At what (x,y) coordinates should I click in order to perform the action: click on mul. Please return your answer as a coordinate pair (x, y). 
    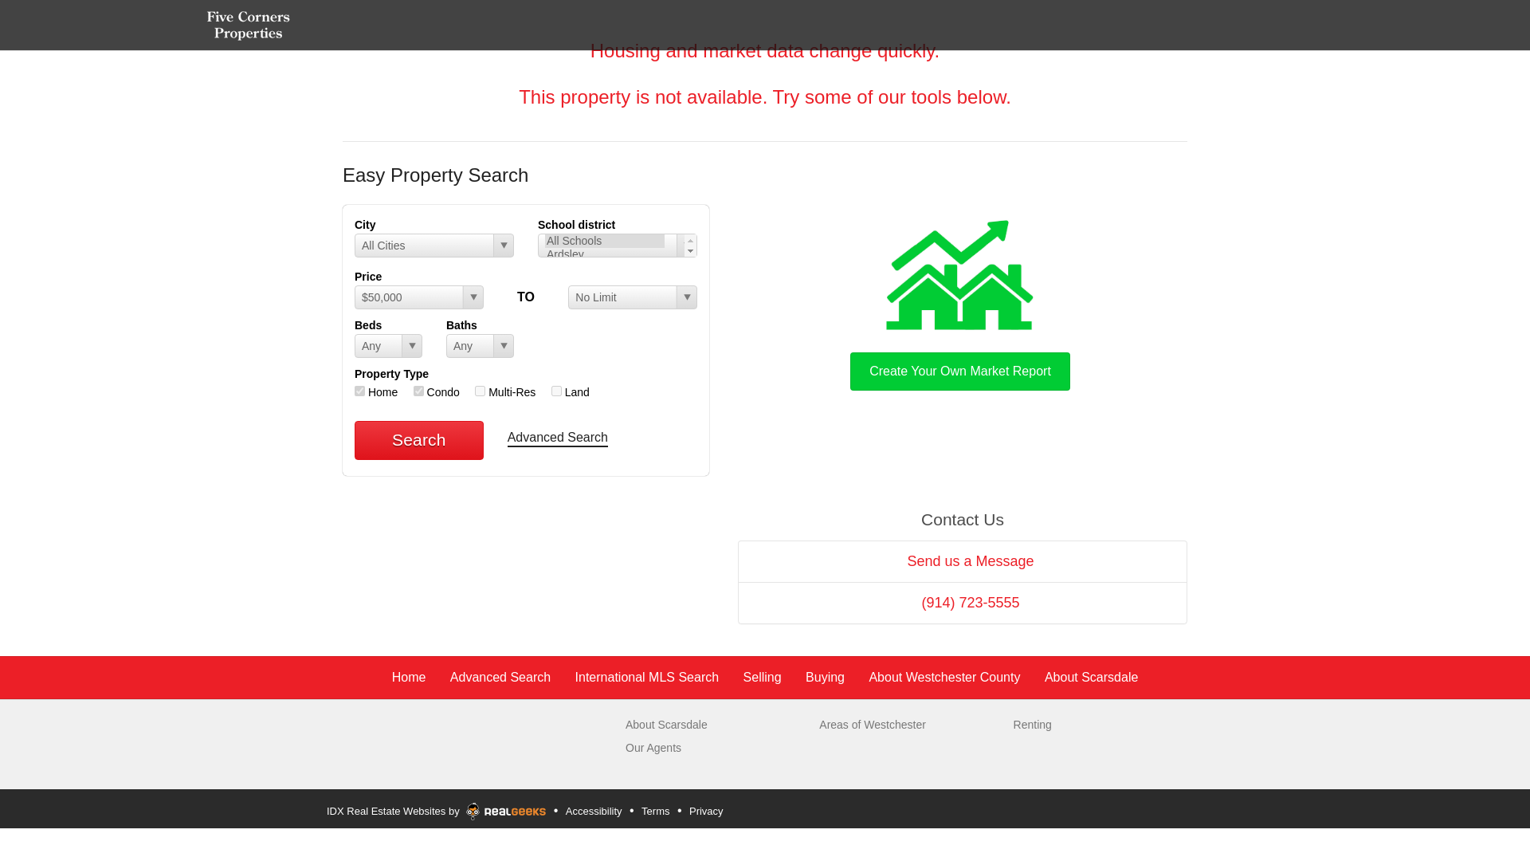
    Looking at the image, I should click on (480, 391).